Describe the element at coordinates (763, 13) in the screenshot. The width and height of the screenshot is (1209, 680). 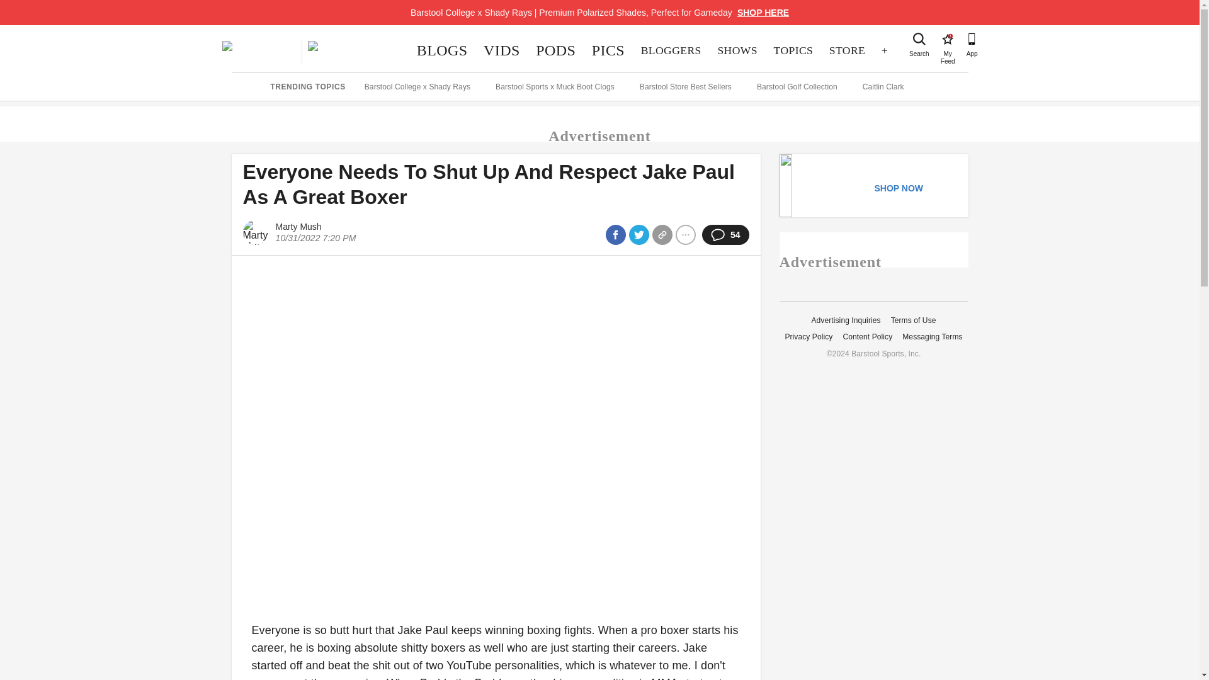
I see `SHOP HERE` at that location.